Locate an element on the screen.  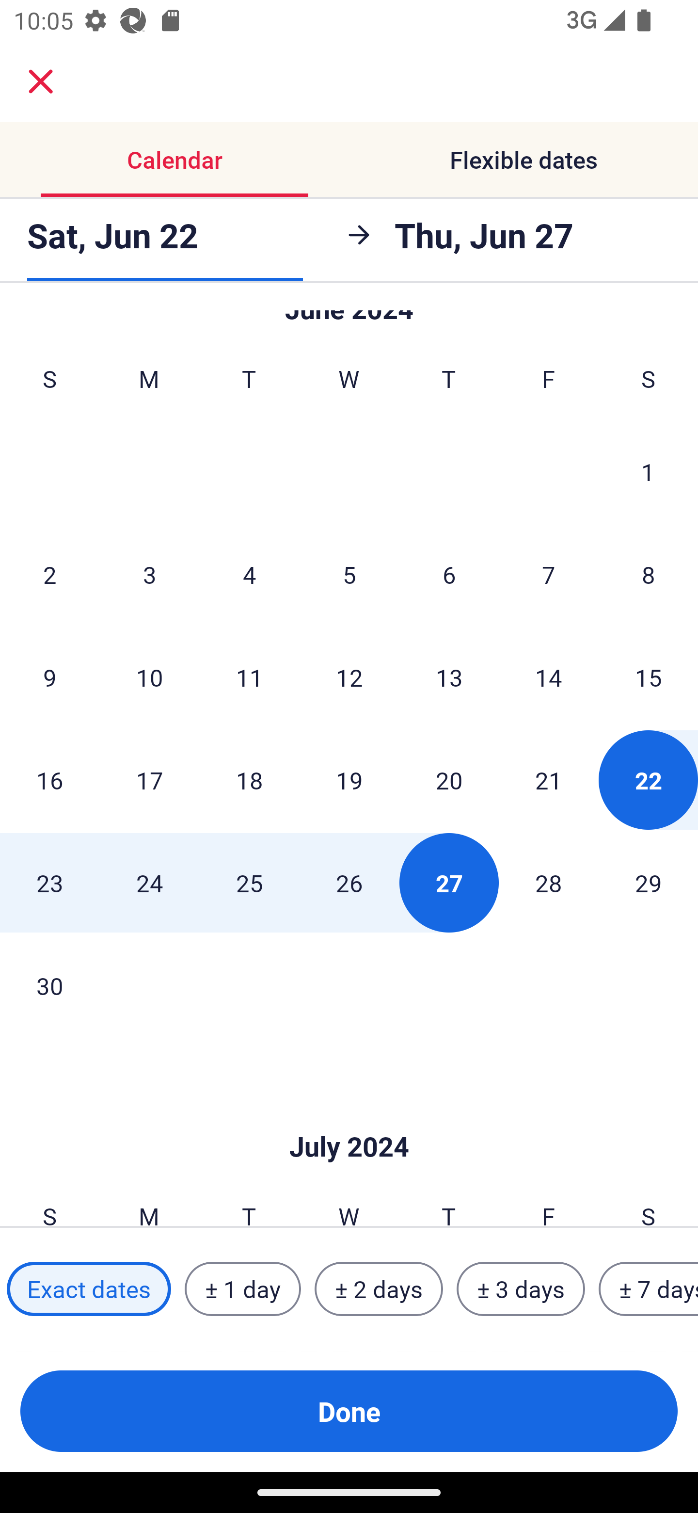
2 Sunday, June 2, 2024 is located at coordinates (49, 574).